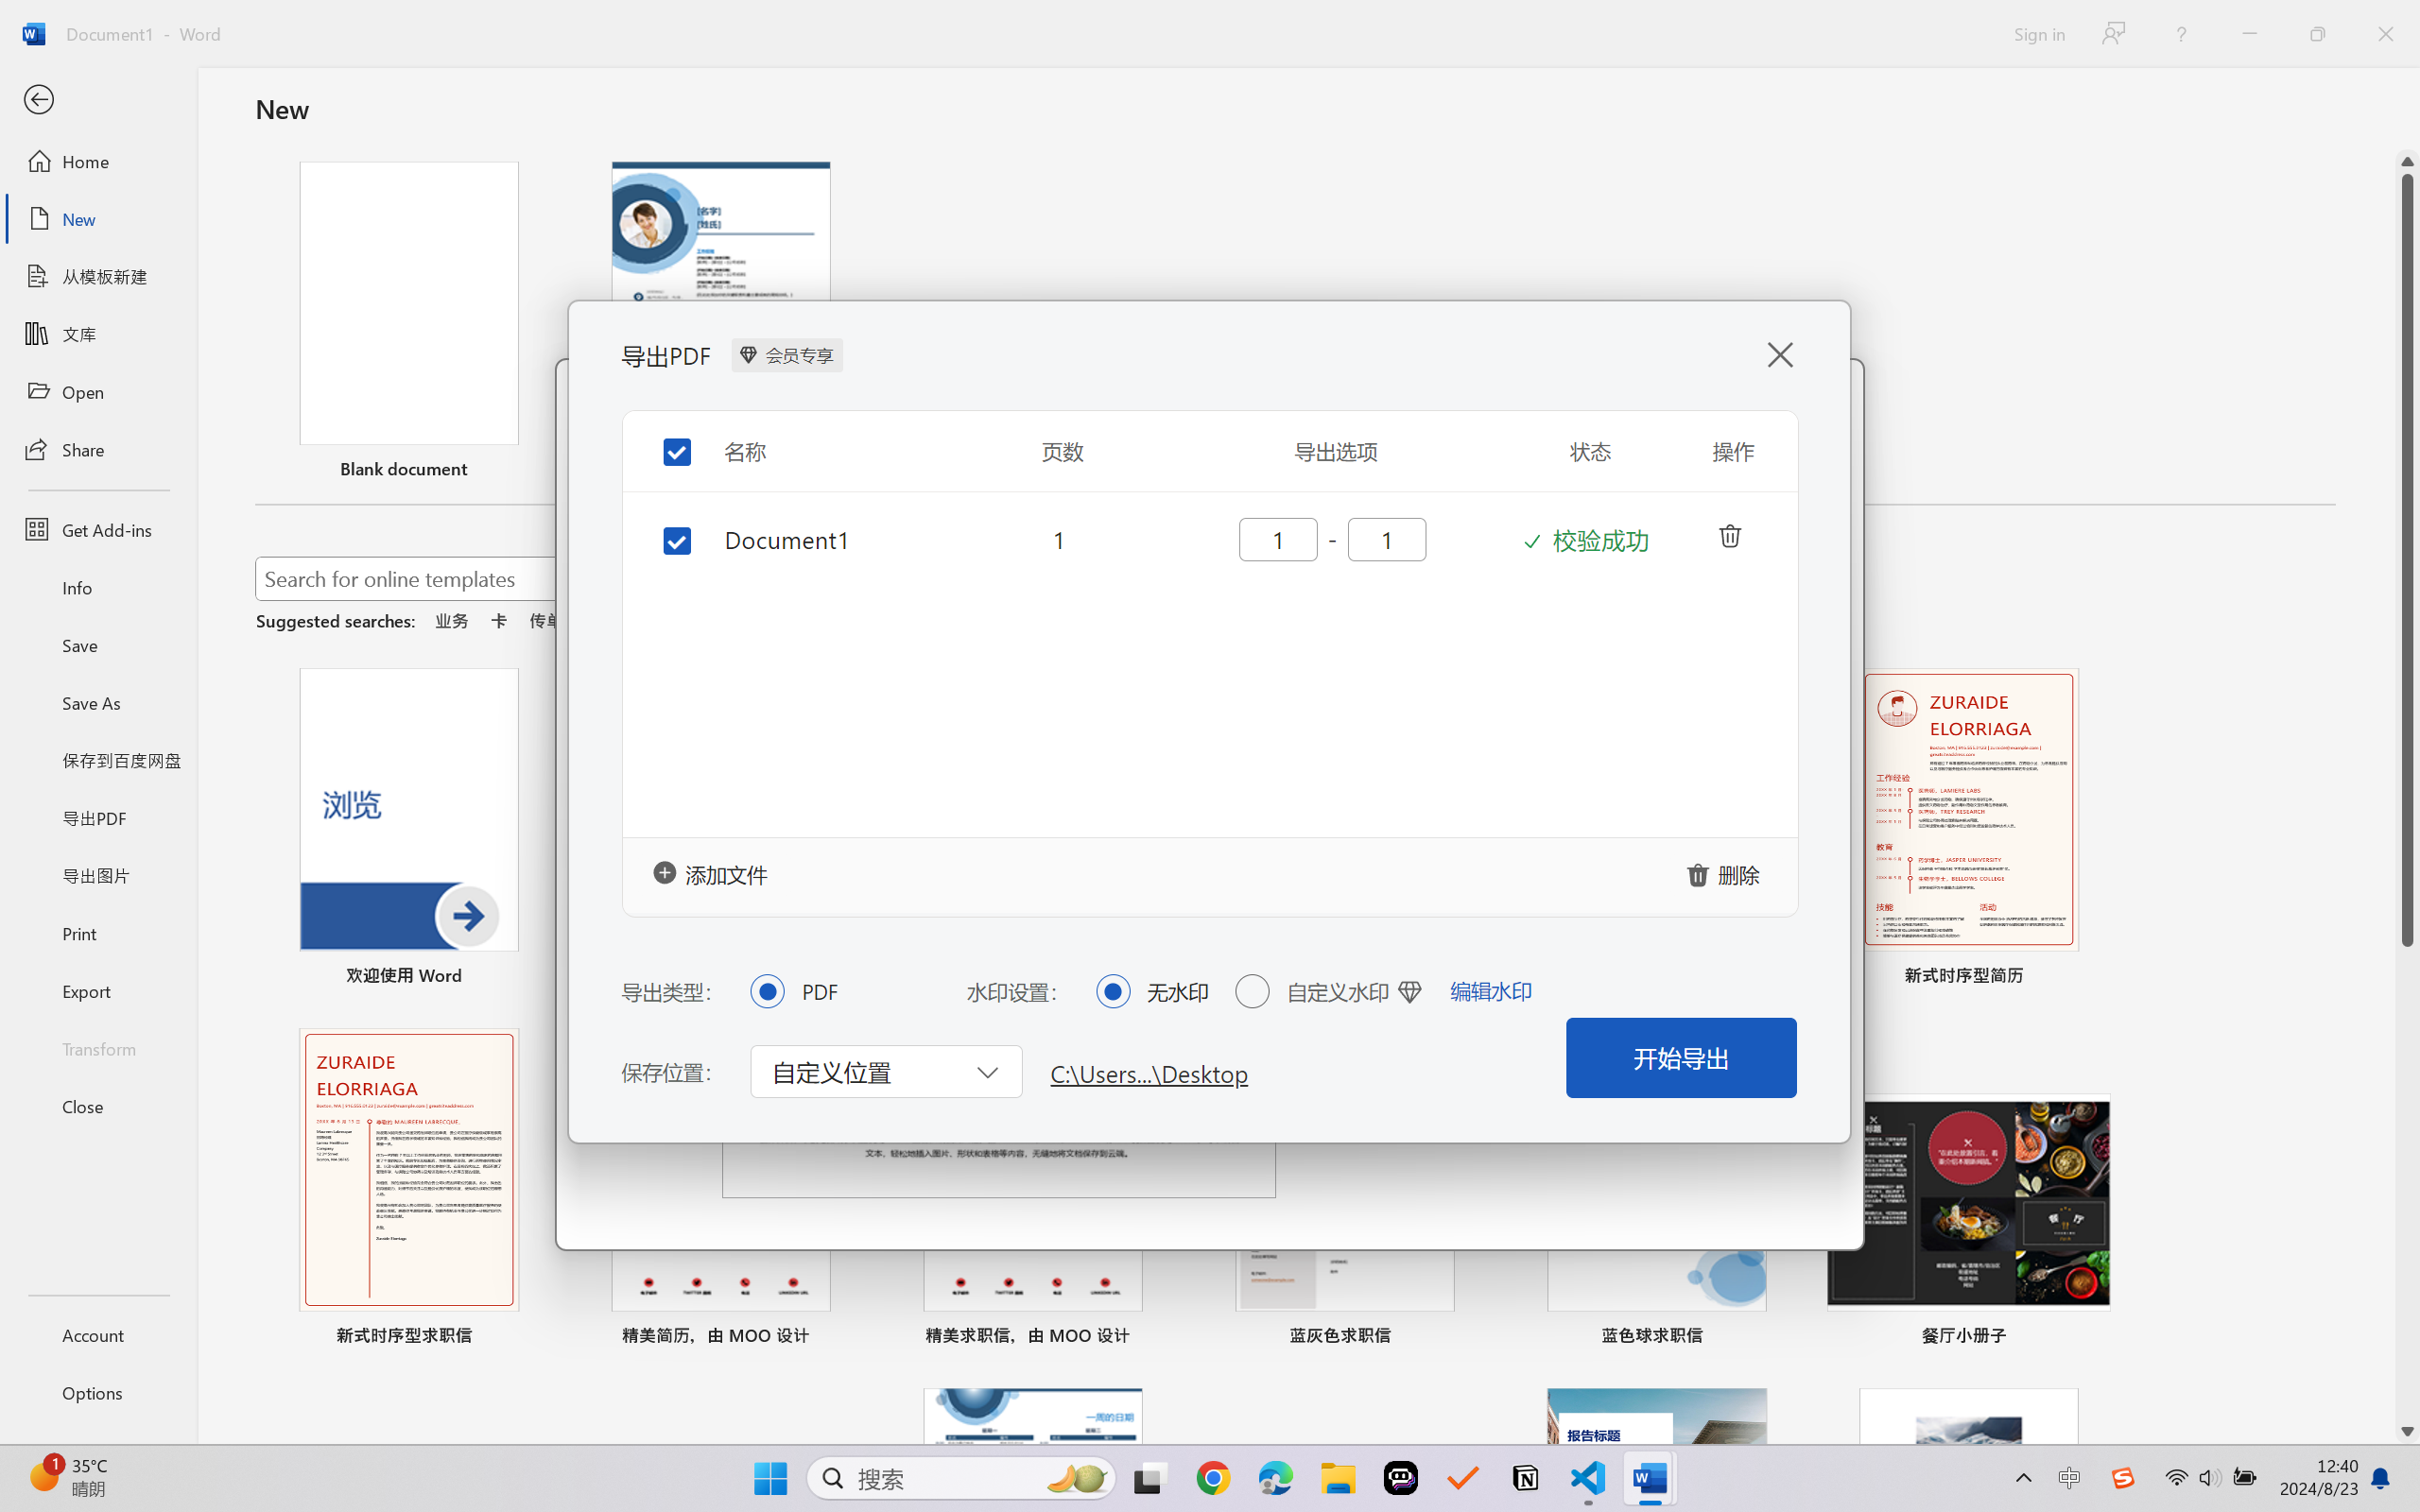 This screenshot has height=1512, width=2420. I want to click on Page down, so click(2408, 1183).